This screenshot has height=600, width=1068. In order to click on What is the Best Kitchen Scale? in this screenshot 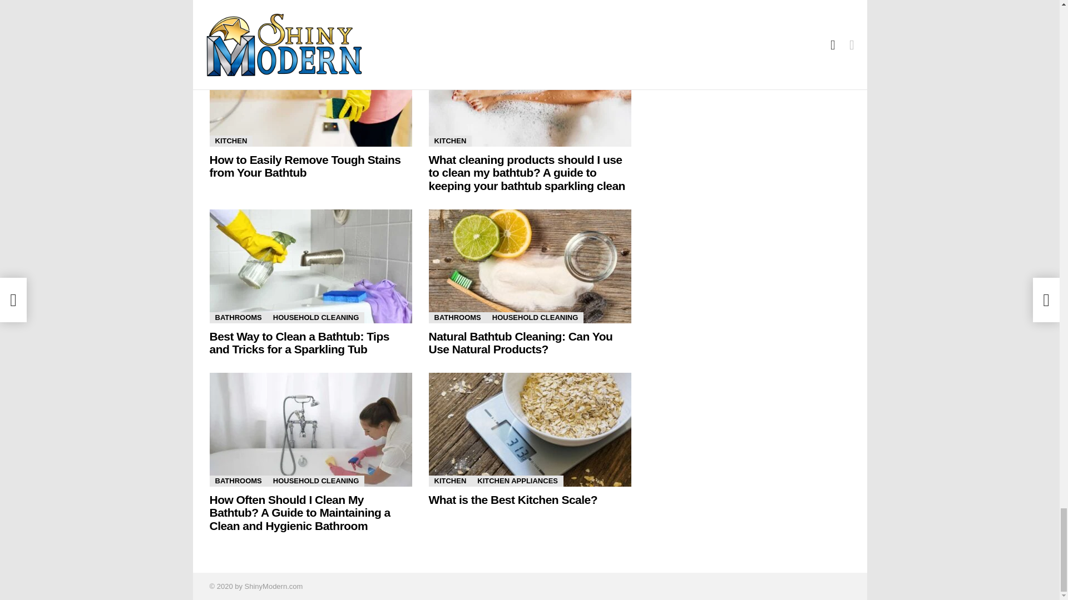, I will do `click(530, 429)`.